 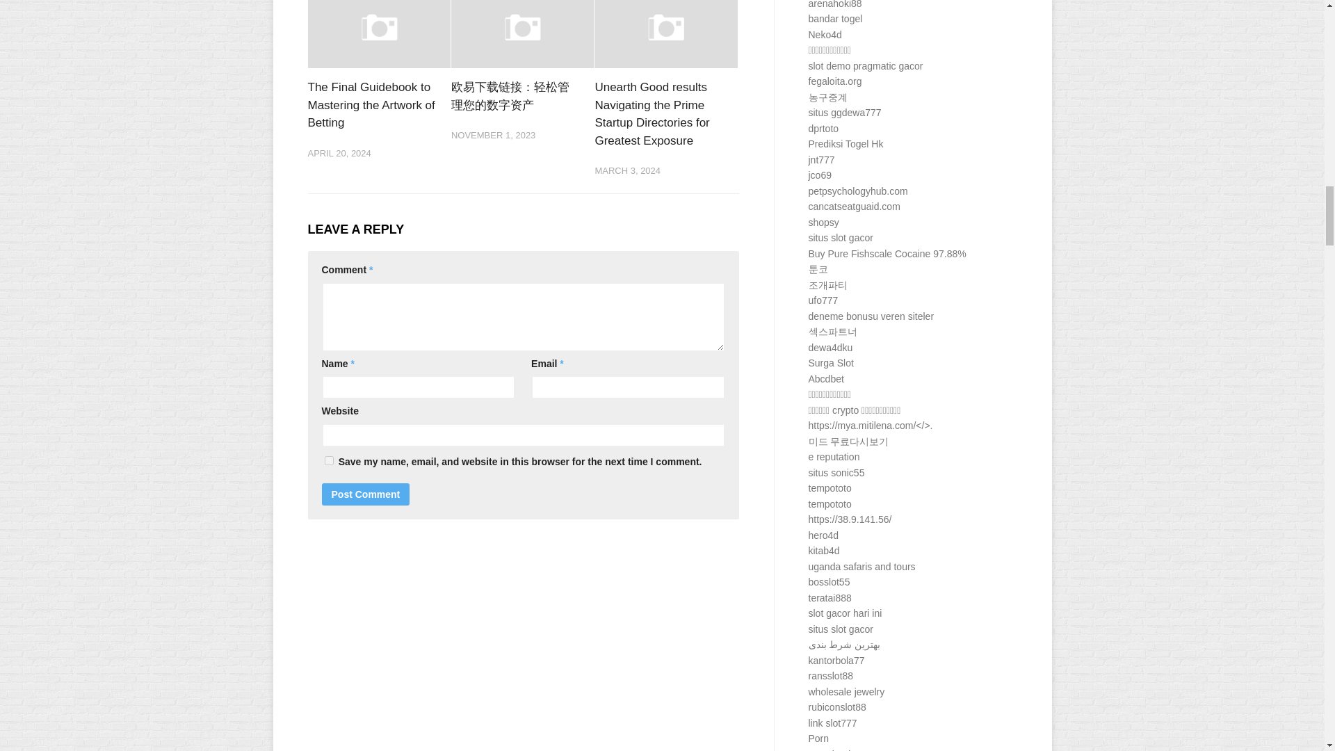 I want to click on The Final Guidebook to Mastering the Artwork of Betting, so click(x=371, y=104).